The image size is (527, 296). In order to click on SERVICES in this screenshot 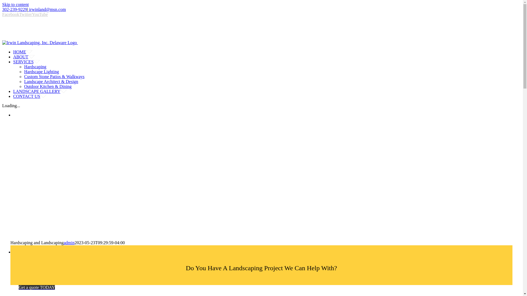, I will do `click(30, 62)`.